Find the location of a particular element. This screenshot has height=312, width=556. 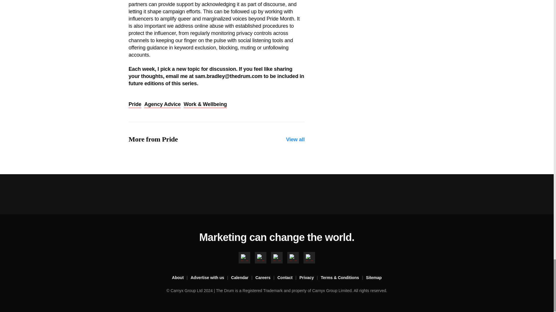

Calendar is located at coordinates (243, 278).